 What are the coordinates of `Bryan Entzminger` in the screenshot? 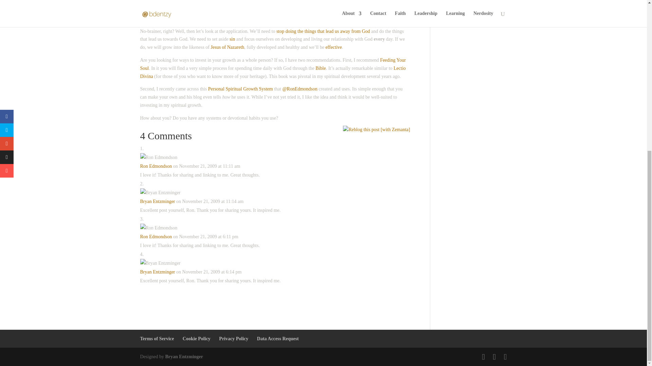 It's located at (157, 272).